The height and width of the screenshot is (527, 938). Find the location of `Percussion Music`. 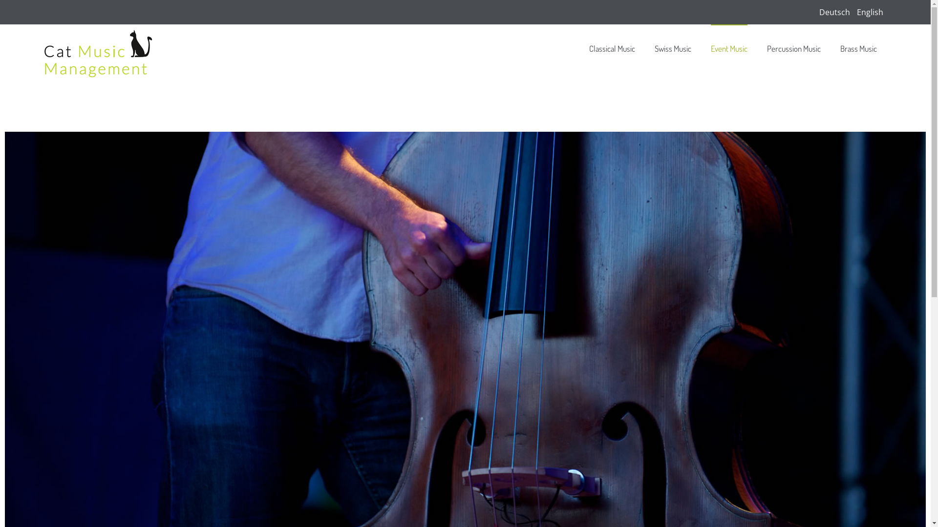

Percussion Music is located at coordinates (794, 49).